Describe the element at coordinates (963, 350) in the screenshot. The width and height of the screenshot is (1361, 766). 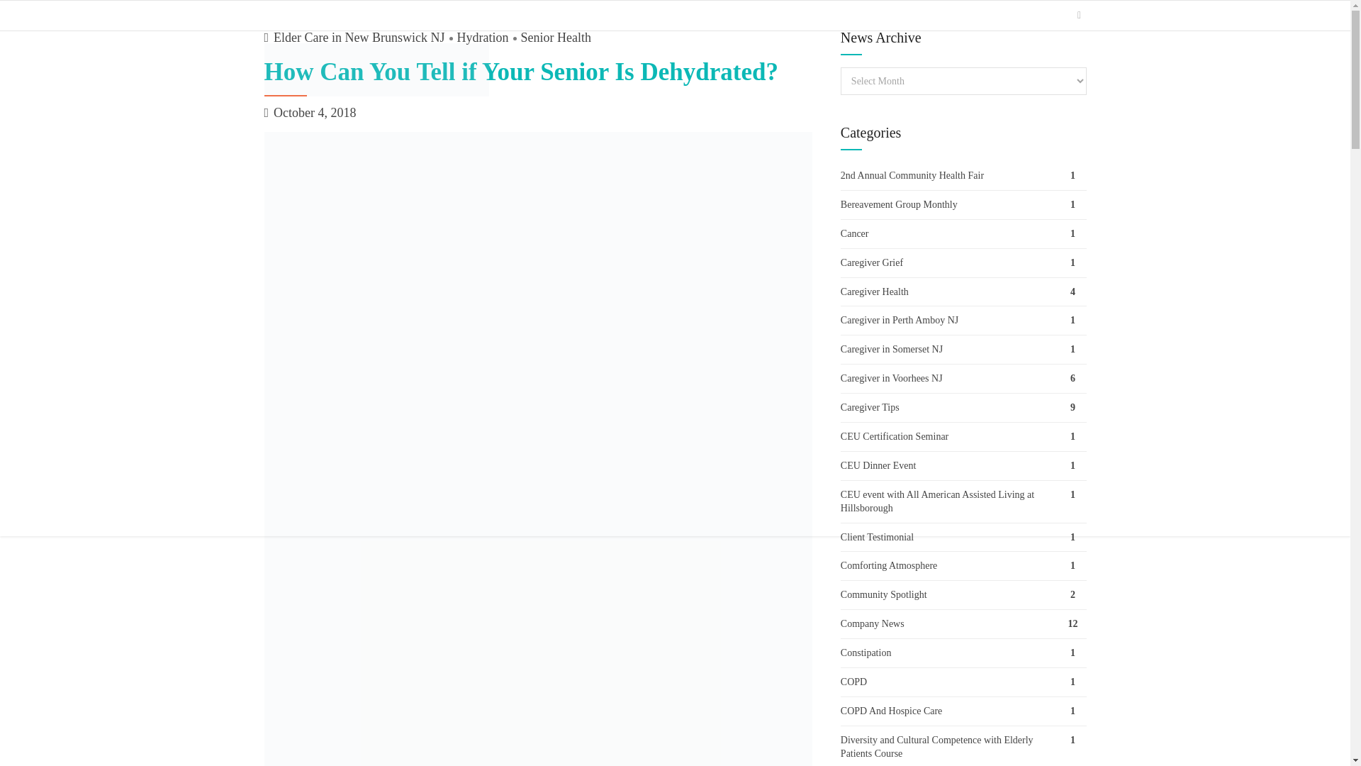
I see `Caregiver in Somerset NJ` at that location.